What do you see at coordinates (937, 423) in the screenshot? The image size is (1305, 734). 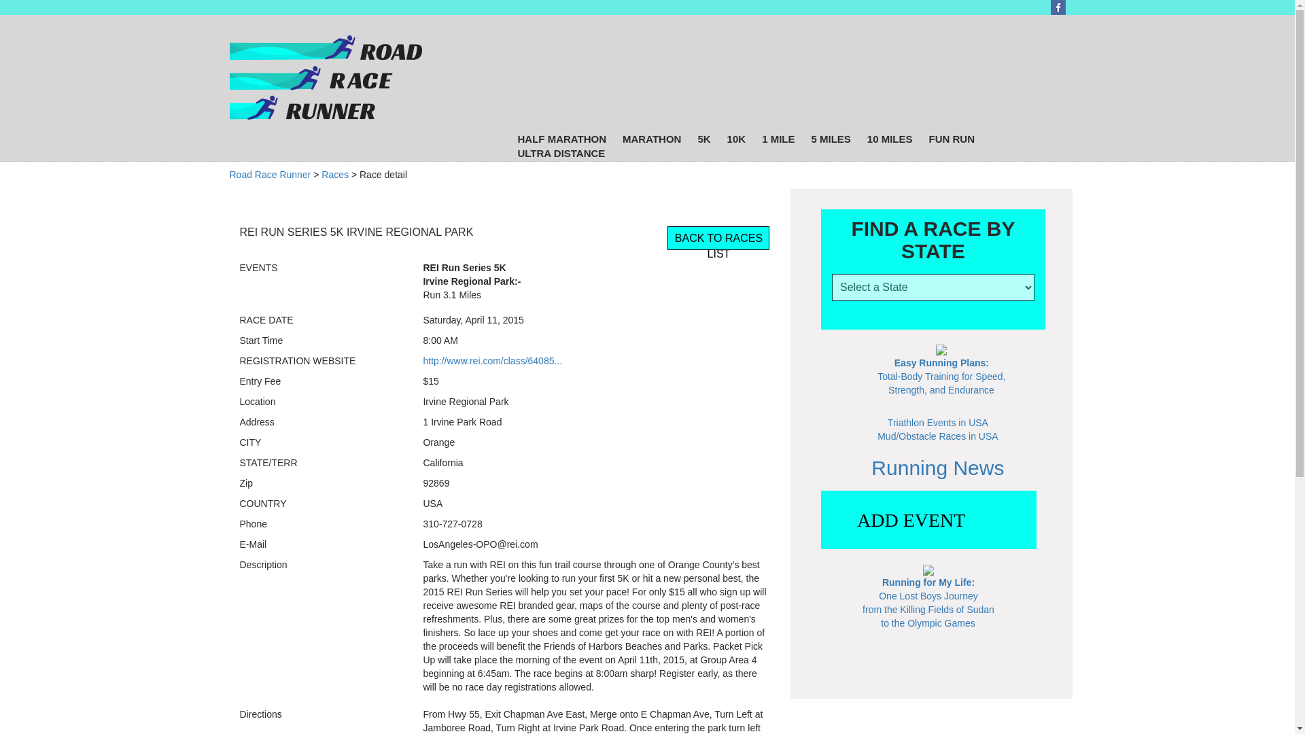 I see `Triathlon Events in USA` at bounding box center [937, 423].